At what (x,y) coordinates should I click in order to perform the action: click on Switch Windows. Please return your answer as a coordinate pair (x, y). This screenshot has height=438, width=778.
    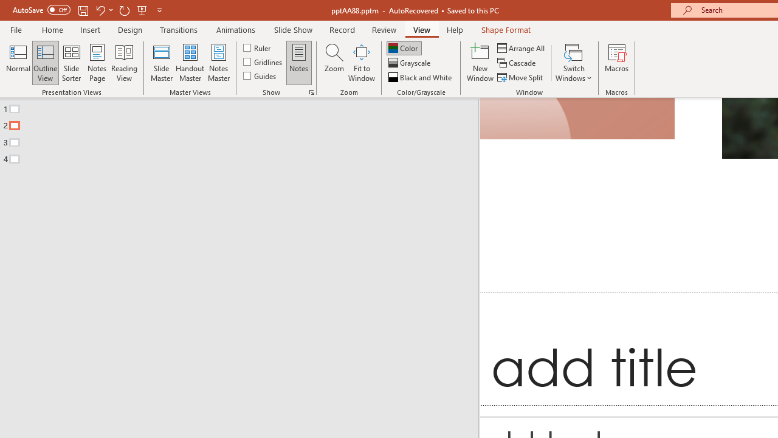
    Looking at the image, I should click on (574, 62).